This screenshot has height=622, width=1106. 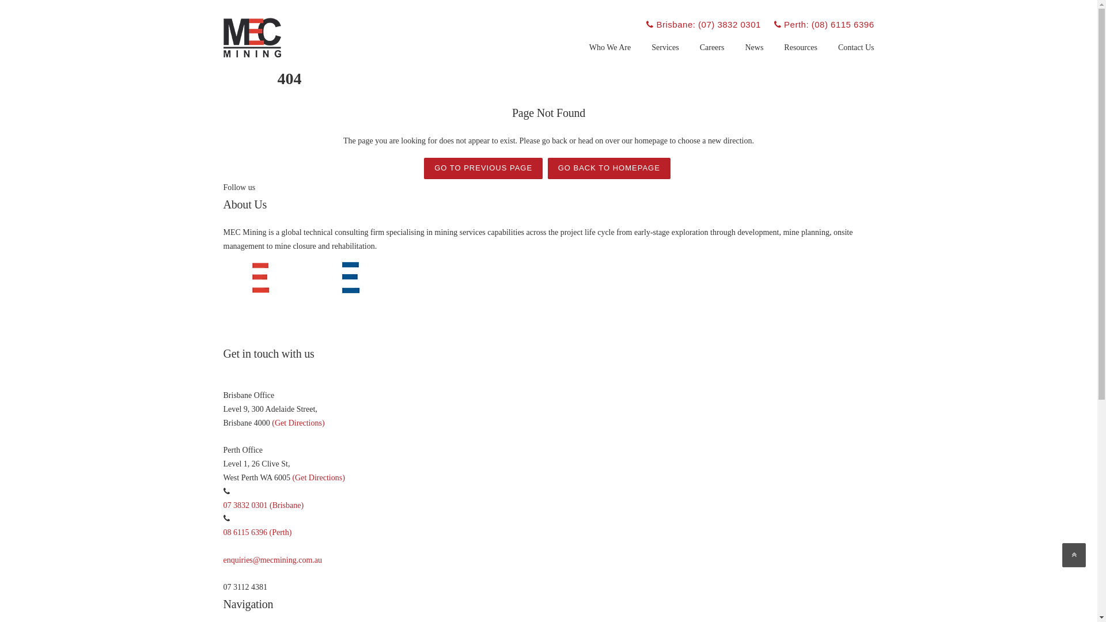 I want to click on Resources, so click(x=801, y=56).